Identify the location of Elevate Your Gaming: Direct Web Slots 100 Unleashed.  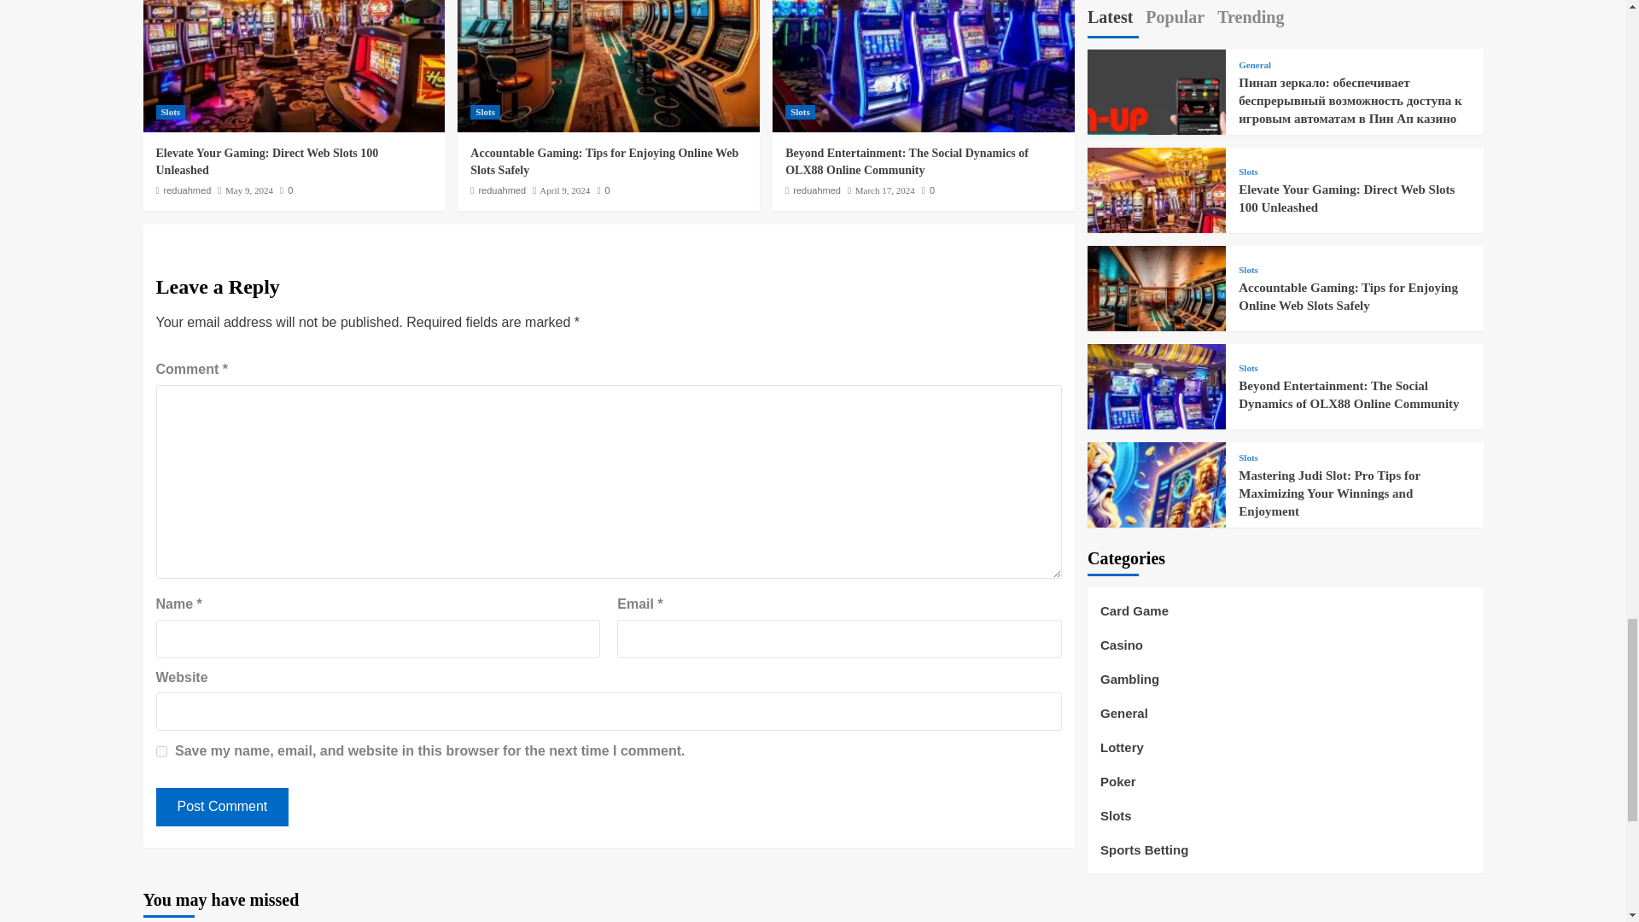
(266, 161).